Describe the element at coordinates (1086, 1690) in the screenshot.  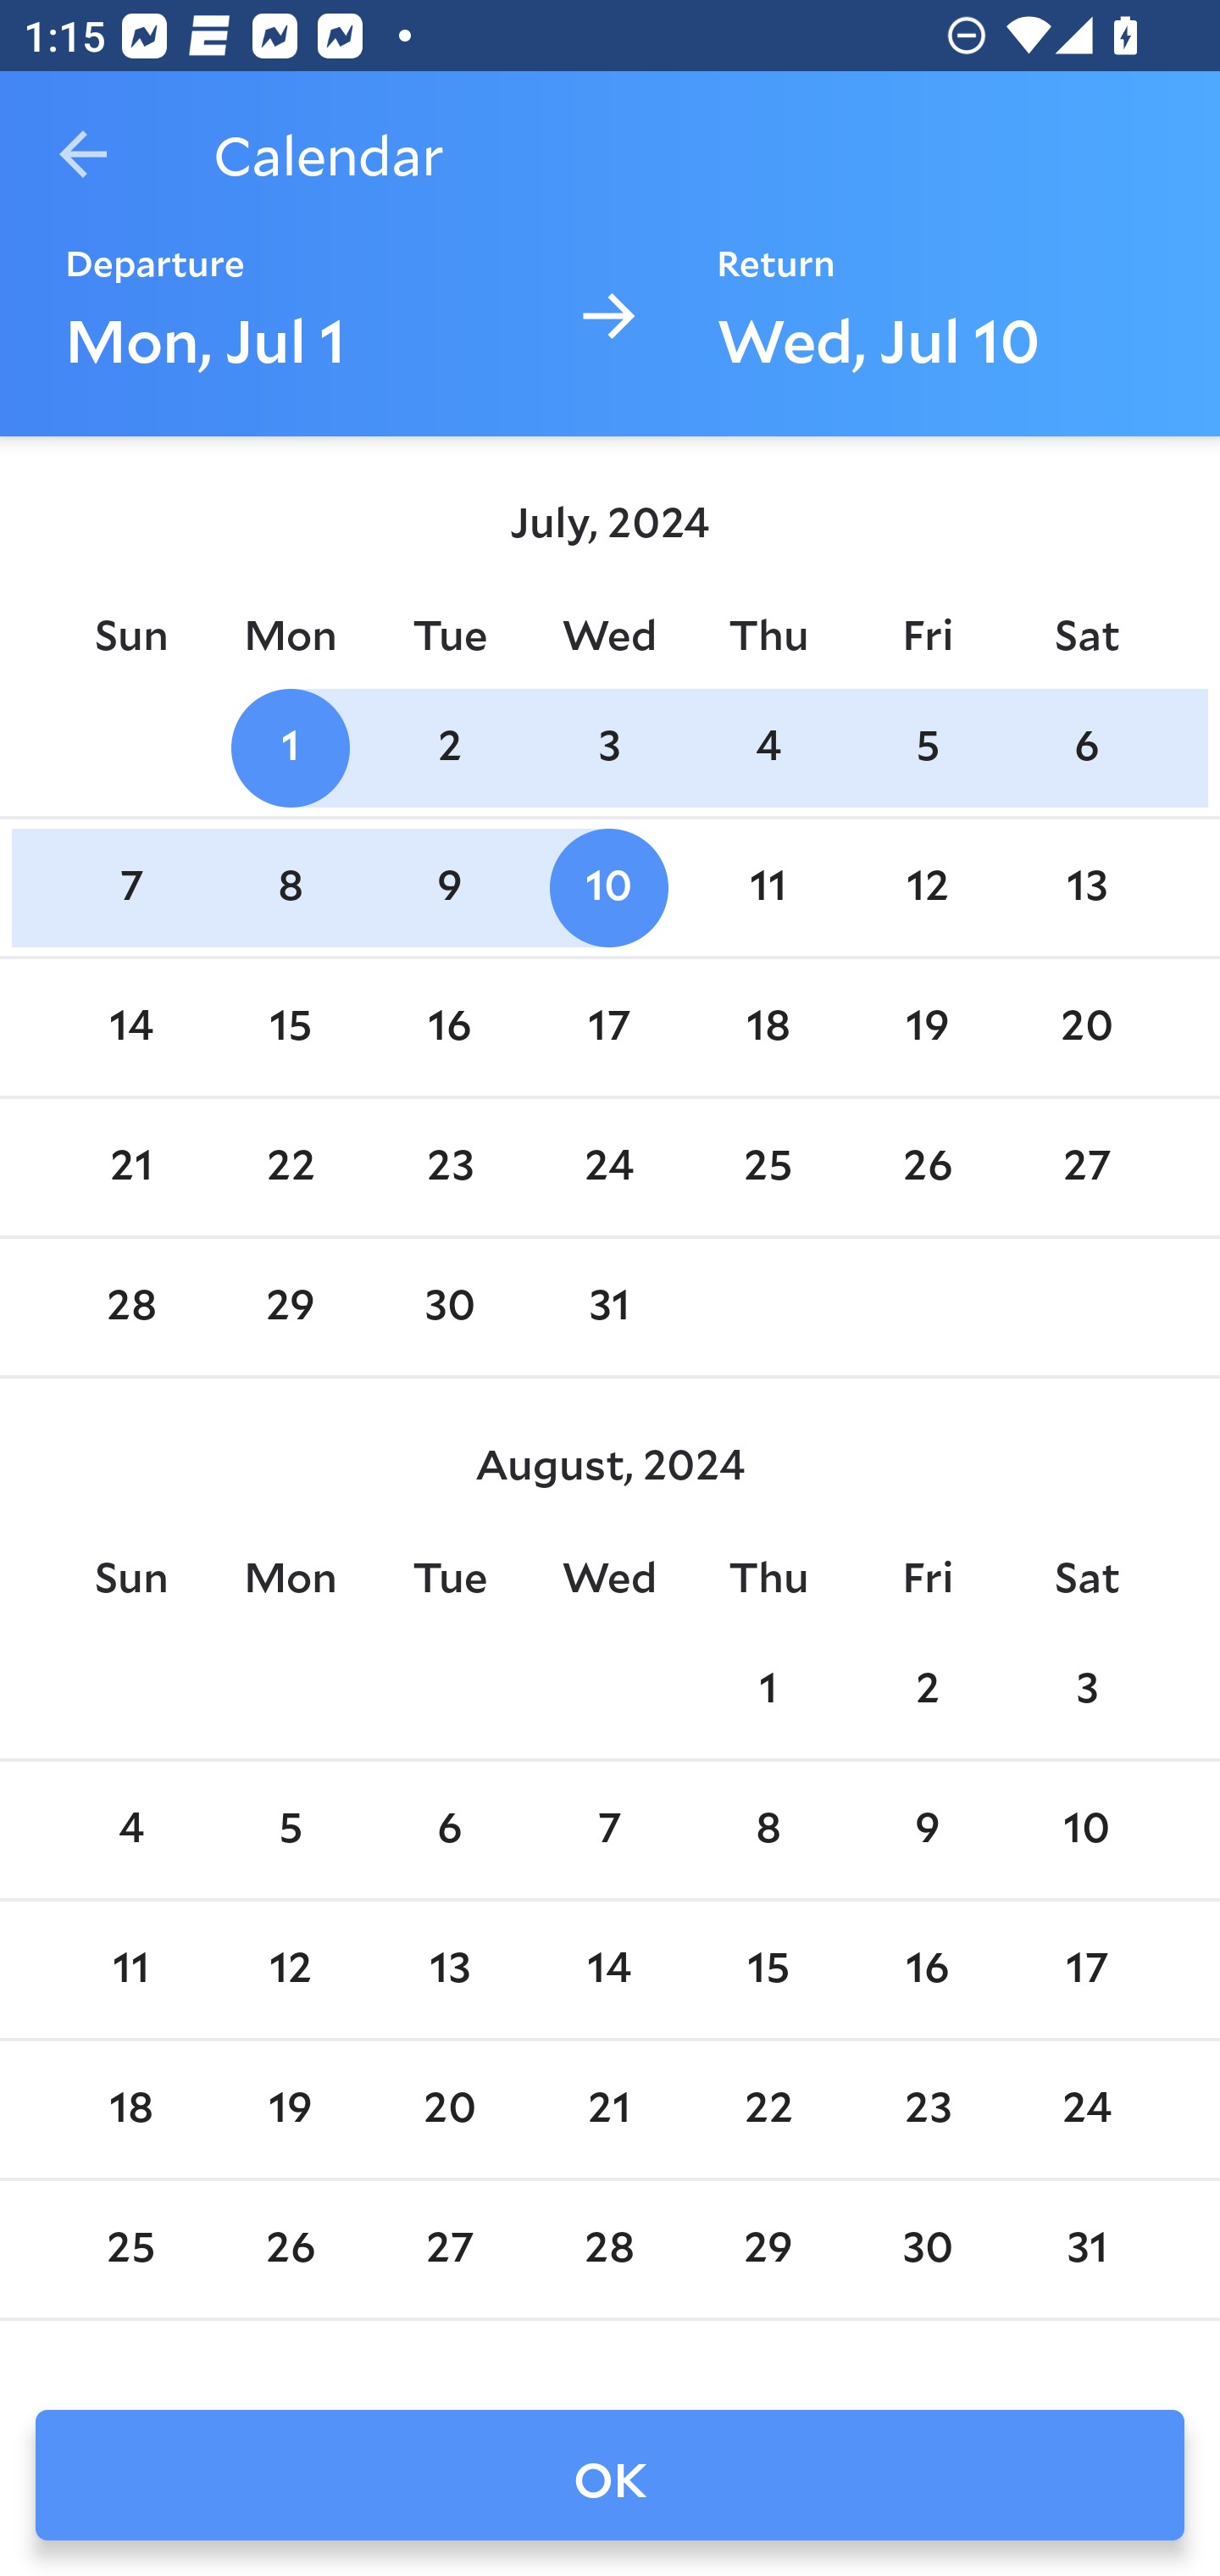
I see `3` at that location.